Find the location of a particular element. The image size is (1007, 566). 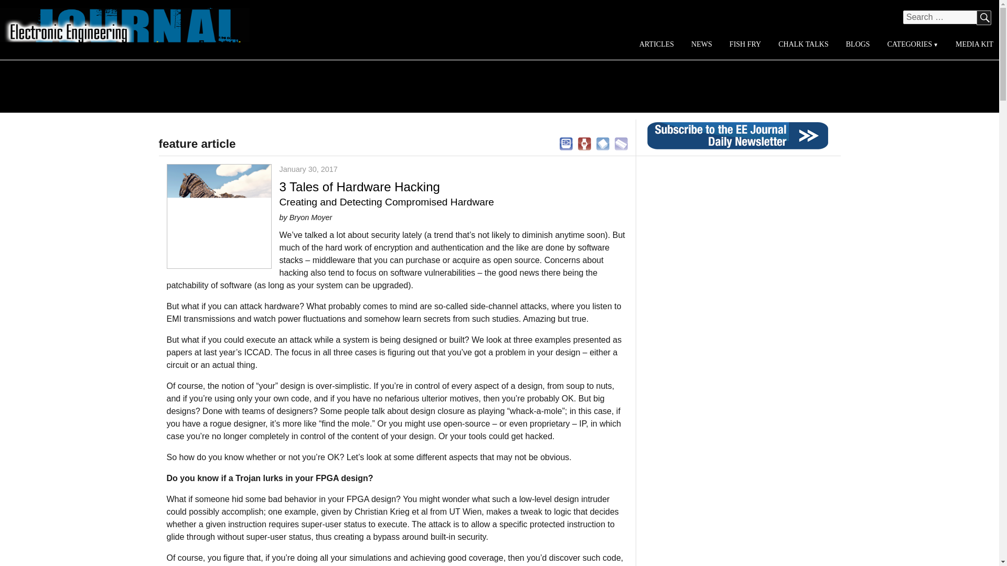

FPGA is located at coordinates (603, 143).